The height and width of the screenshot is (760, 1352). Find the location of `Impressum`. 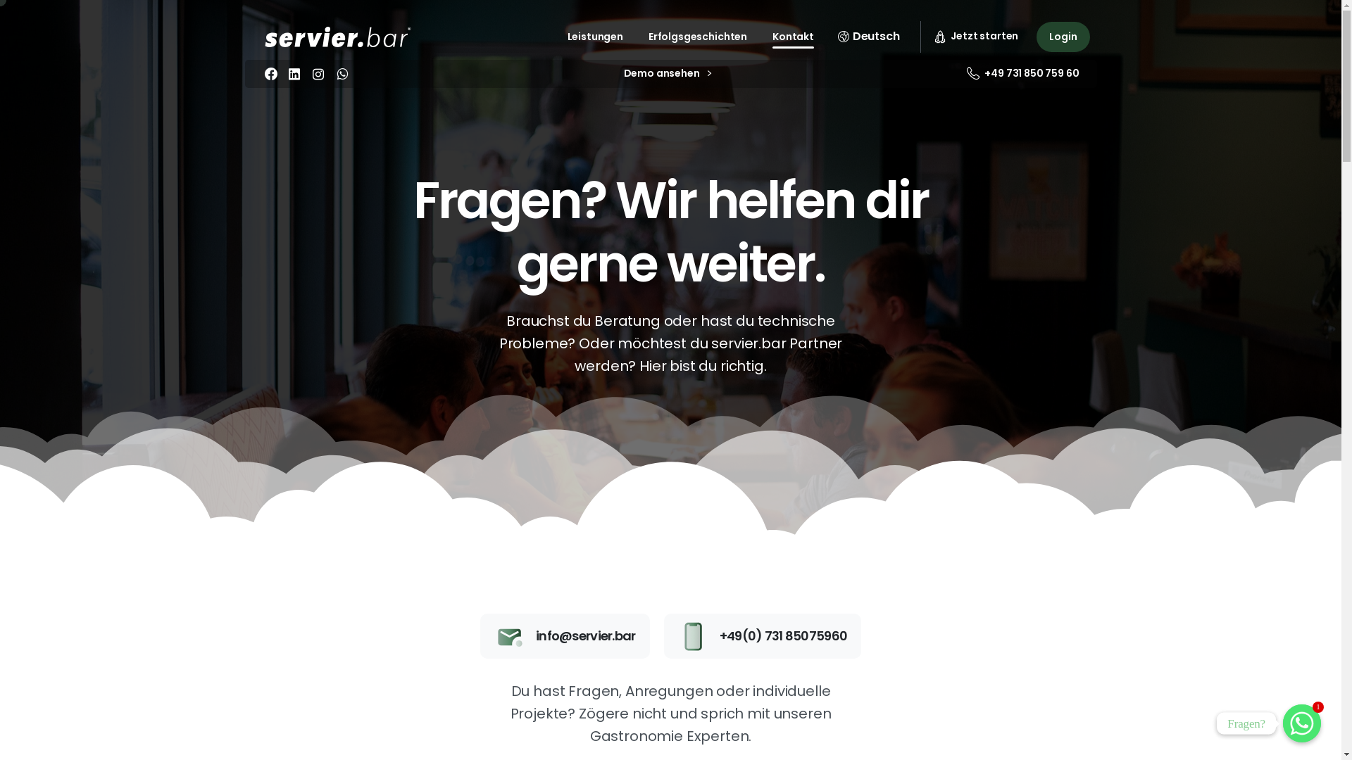

Impressum is located at coordinates (889, 550).